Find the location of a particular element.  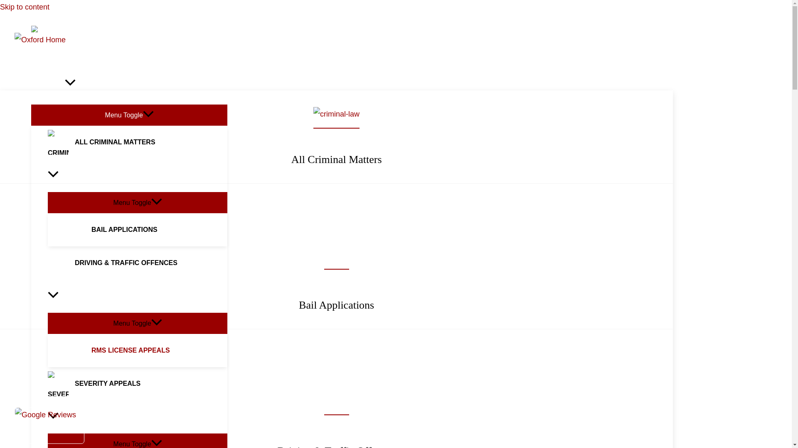

Menu Toggle is located at coordinates (129, 114).